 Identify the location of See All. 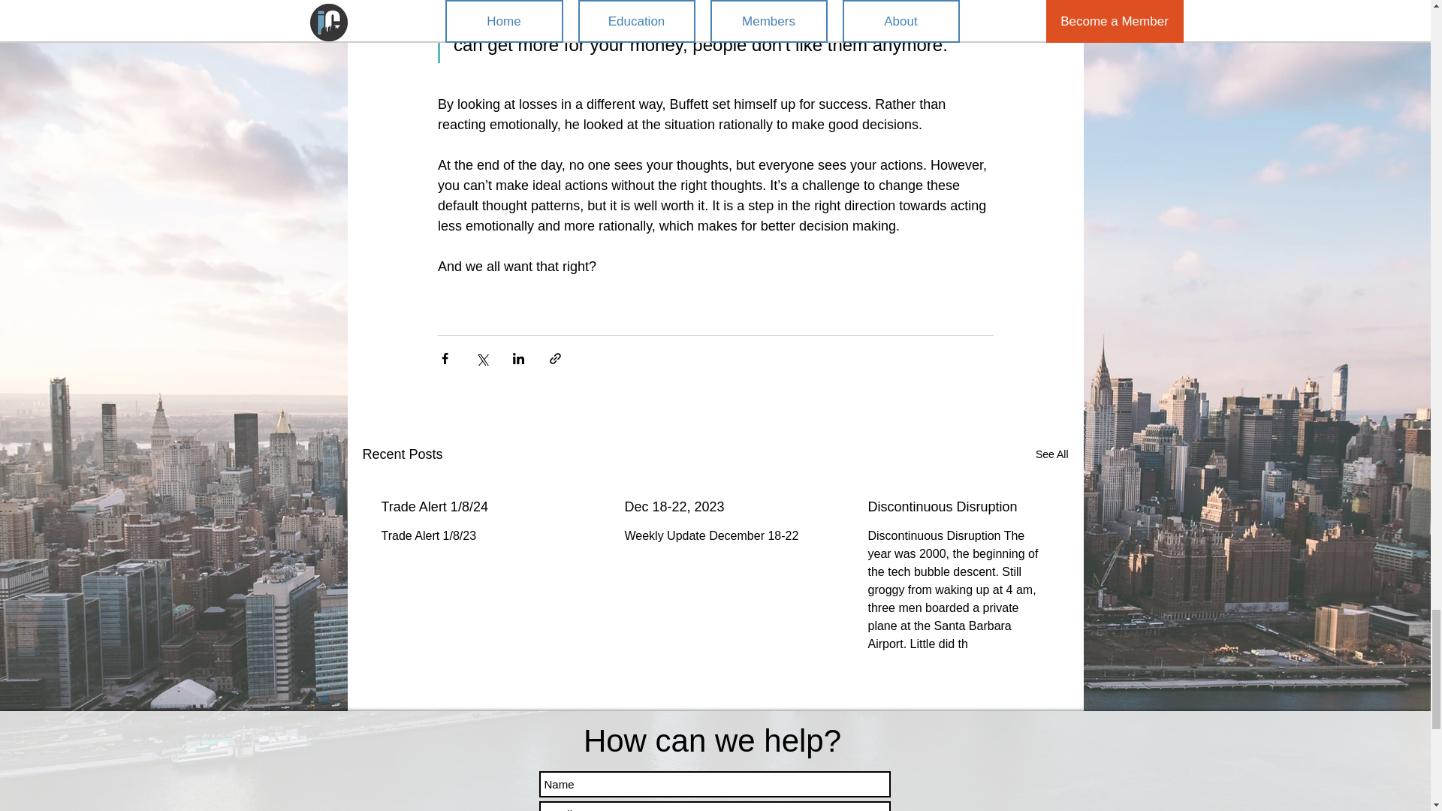
(1051, 454).